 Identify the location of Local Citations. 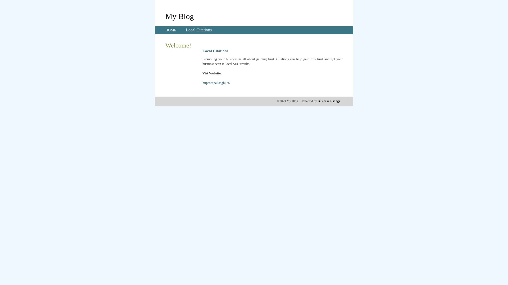
(199, 30).